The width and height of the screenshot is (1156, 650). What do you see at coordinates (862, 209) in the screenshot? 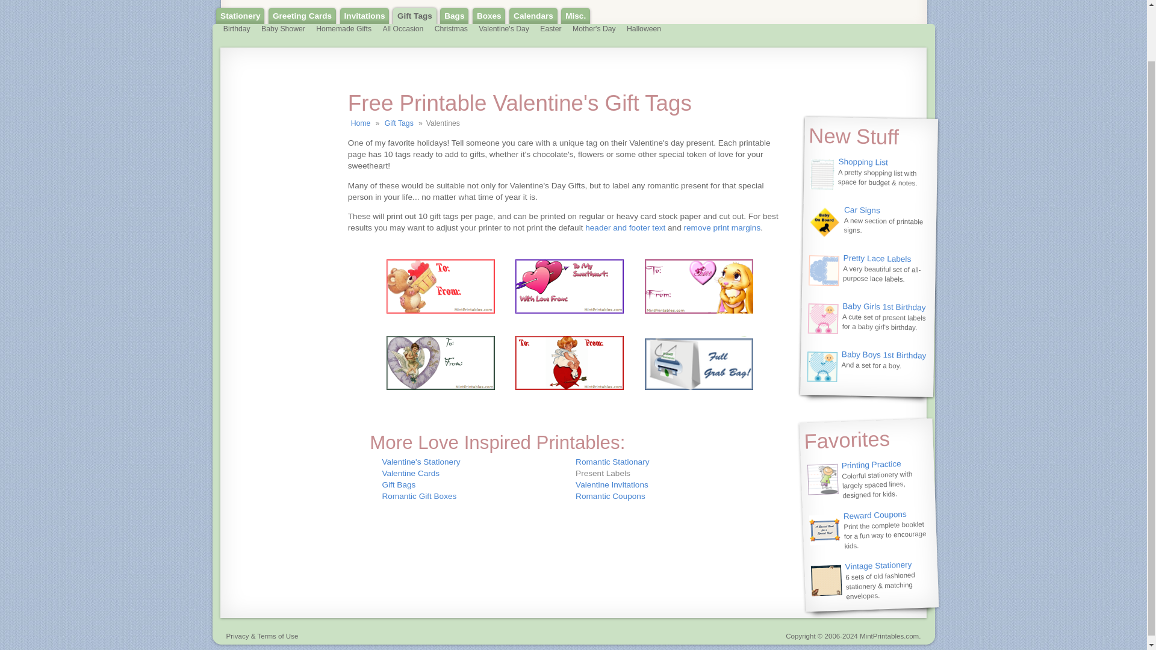
I see `Car Signs` at bounding box center [862, 209].